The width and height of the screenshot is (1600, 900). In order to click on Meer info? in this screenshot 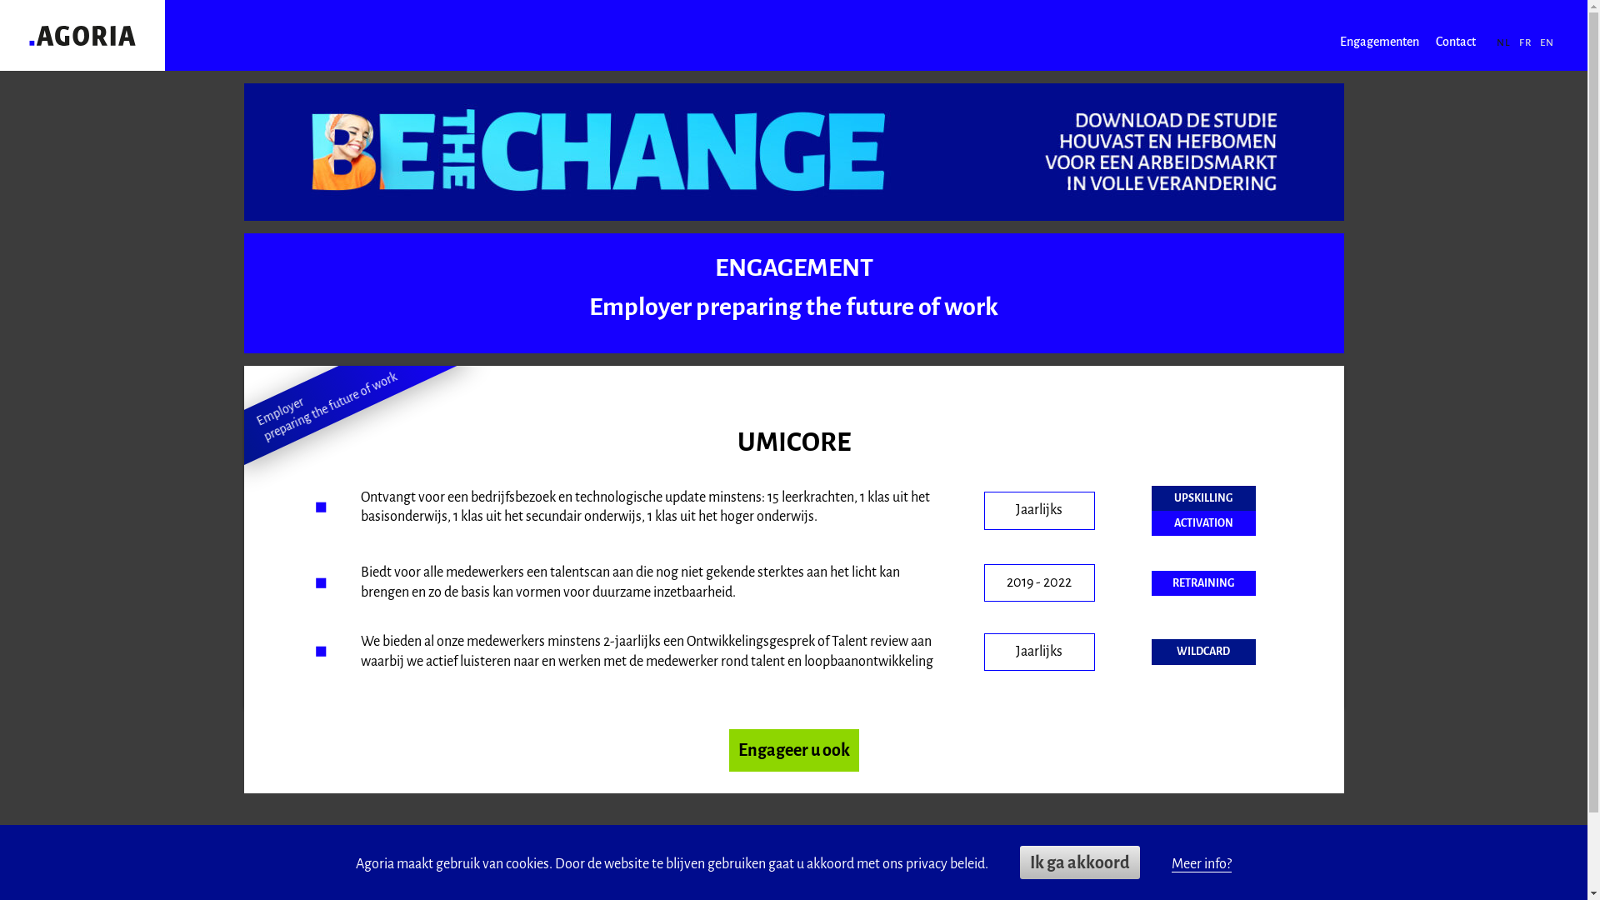, I will do `click(1202, 865)`.